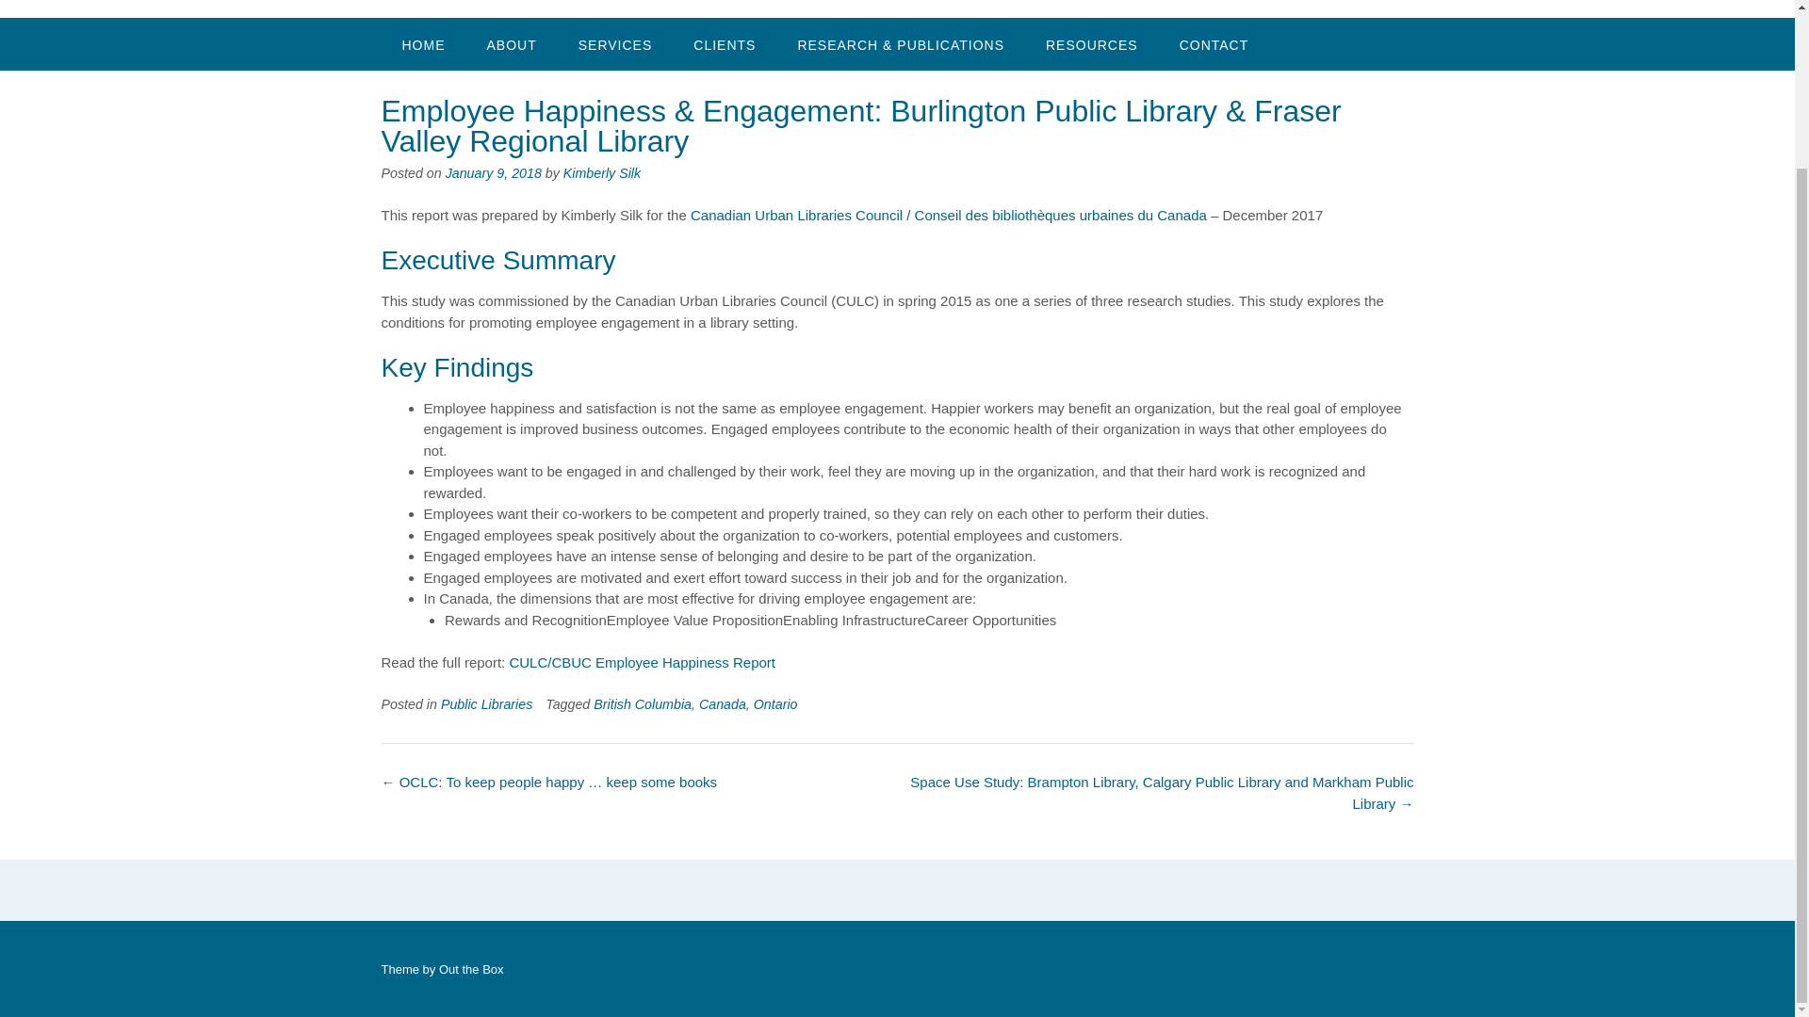  I want to click on SERVICES, so click(614, 43).